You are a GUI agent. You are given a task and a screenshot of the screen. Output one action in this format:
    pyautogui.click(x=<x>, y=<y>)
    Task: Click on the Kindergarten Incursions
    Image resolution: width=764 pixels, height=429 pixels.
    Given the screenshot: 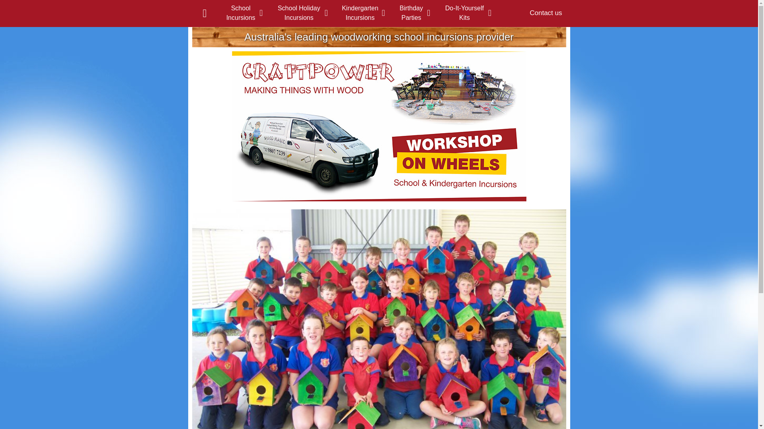 What is the action you would take?
    pyautogui.click(x=360, y=13)
    